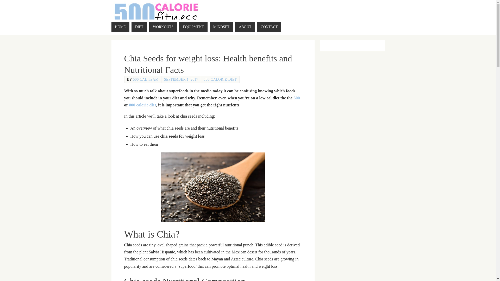 The image size is (500, 281). What do you see at coordinates (193, 27) in the screenshot?
I see `EQUIPMENT` at bounding box center [193, 27].